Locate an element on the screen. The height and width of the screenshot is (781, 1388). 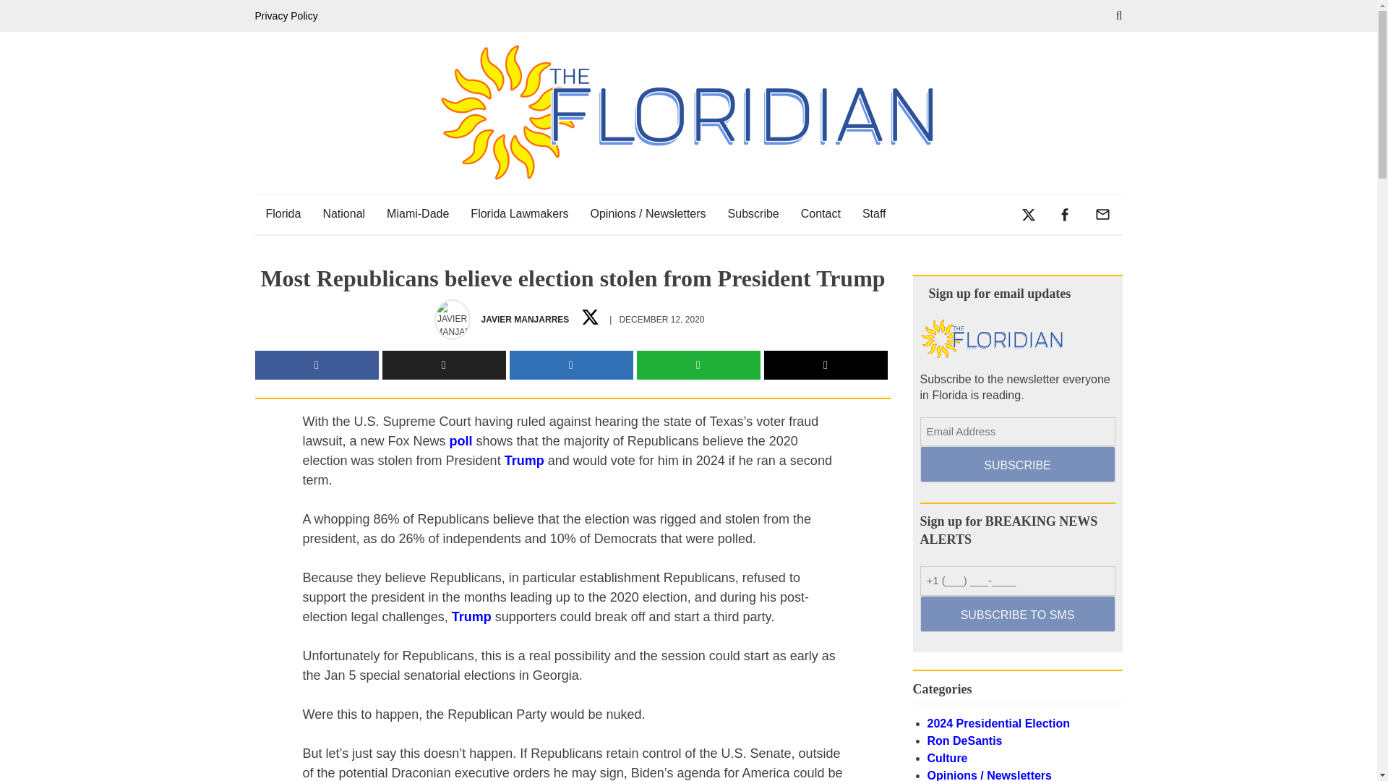
Trump is located at coordinates (524, 460).